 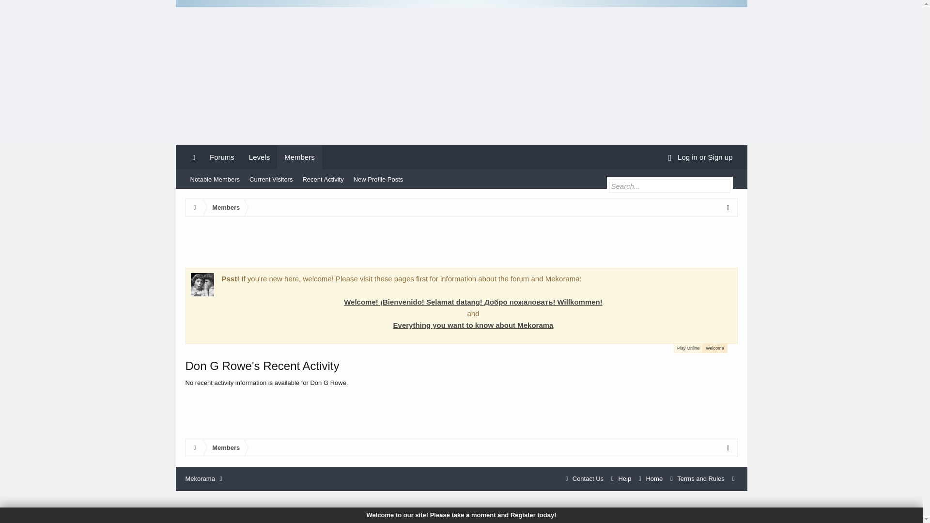 I want to click on Current Visitors, so click(x=271, y=179).